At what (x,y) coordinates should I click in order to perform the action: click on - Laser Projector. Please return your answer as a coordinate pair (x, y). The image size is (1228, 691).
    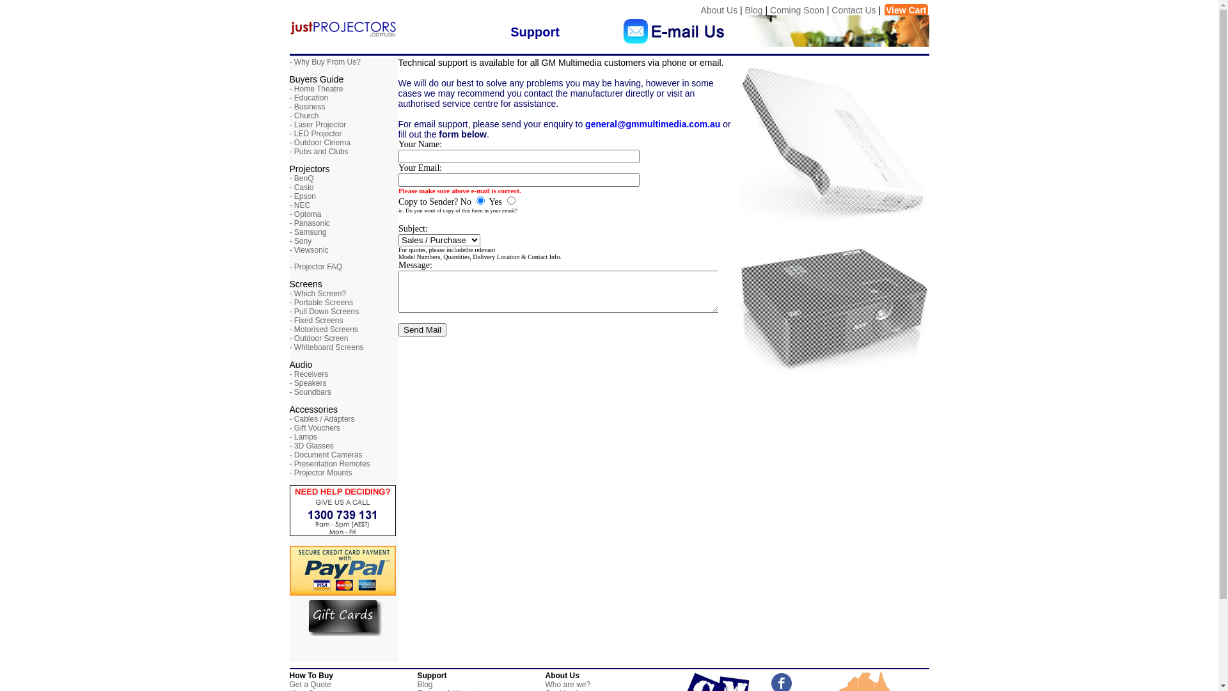
    Looking at the image, I should click on (317, 125).